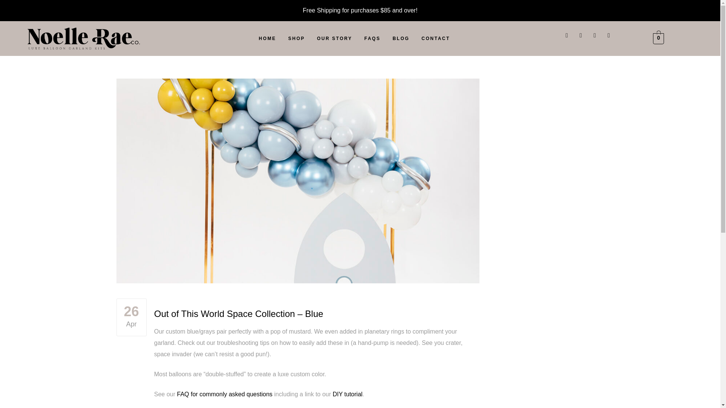 This screenshot has width=726, height=408. Describe the element at coordinates (267, 39) in the screenshot. I see `HOME` at that location.